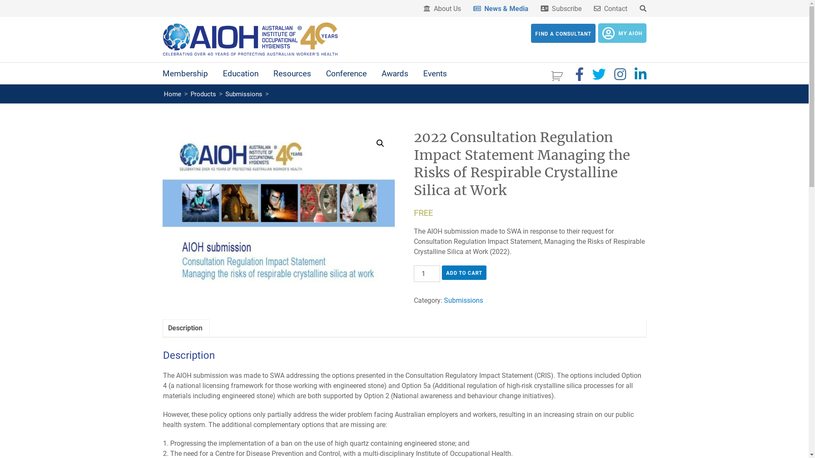  I want to click on Submissions, so click(244, 94).